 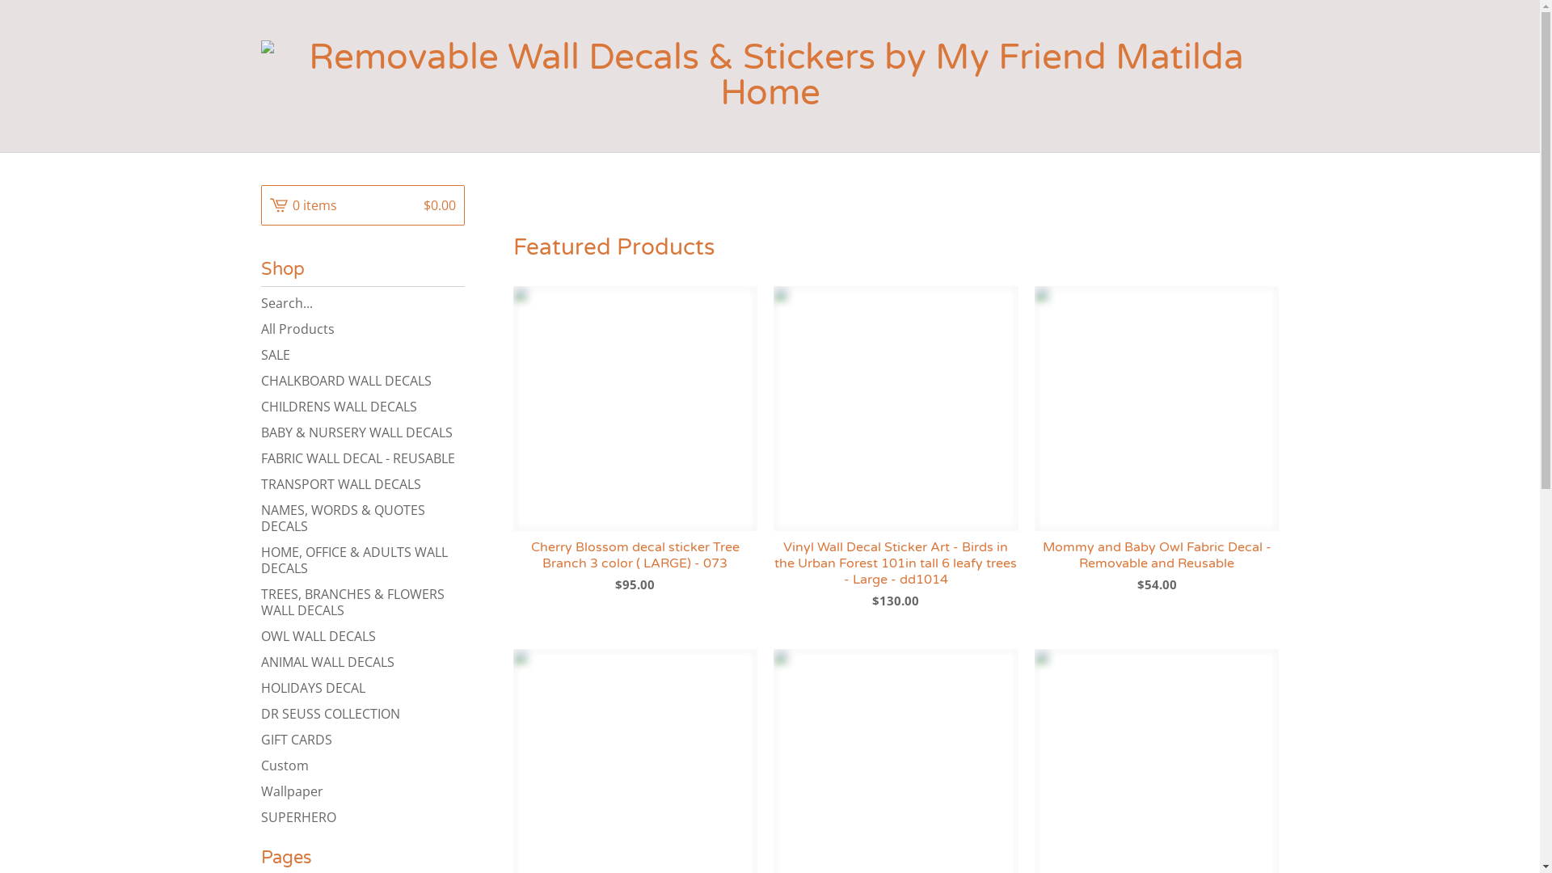 What do you see at coordinates (362, 714) in the screenshot?
I see `DR SEUSS COLLECTION` at bounding box center [362, 714].